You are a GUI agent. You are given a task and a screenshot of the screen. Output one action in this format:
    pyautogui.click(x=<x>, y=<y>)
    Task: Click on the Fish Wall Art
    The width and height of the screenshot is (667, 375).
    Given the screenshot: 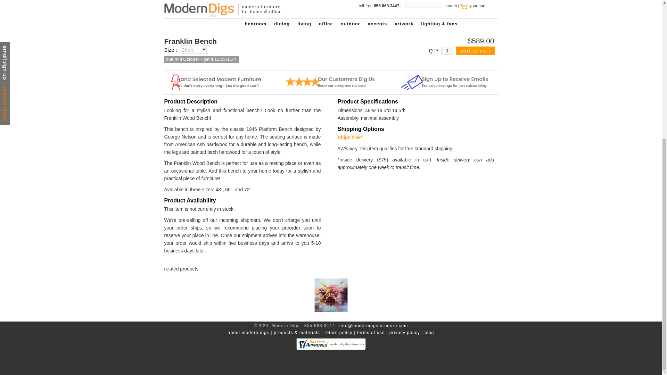 What is the action you would take?
    pyautogui.click(x=331, y=295)
    